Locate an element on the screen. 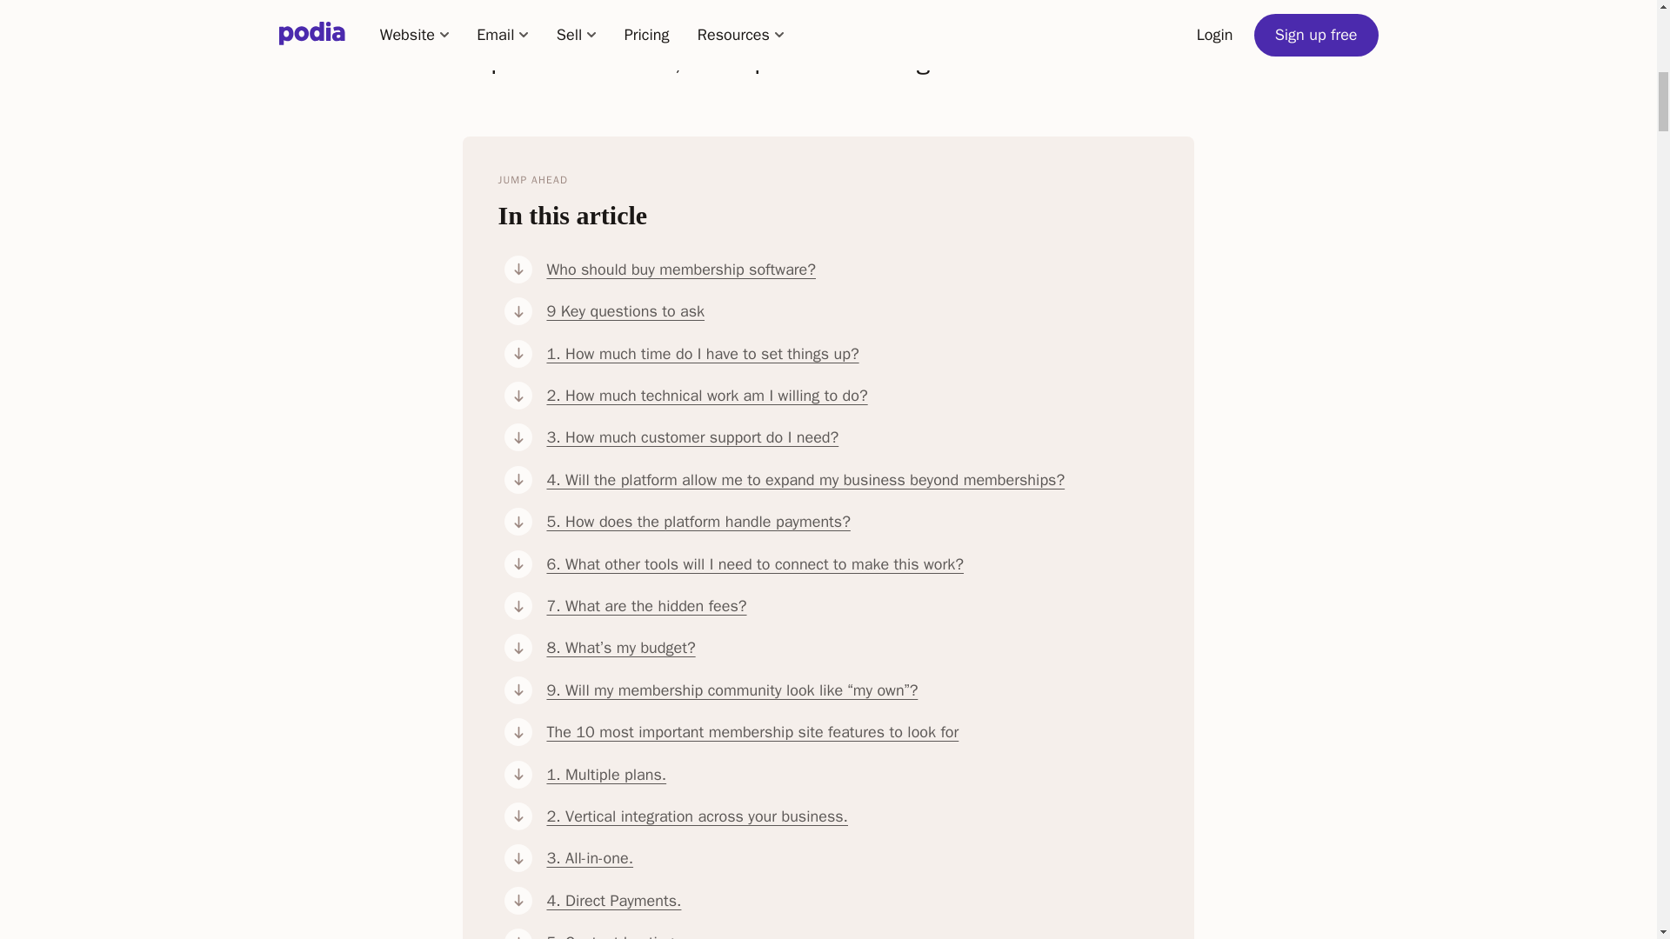 The height and width of the screenshot is (939, 1670). 1. How much time do I have to set things up? is located at coordinates (852, 353).